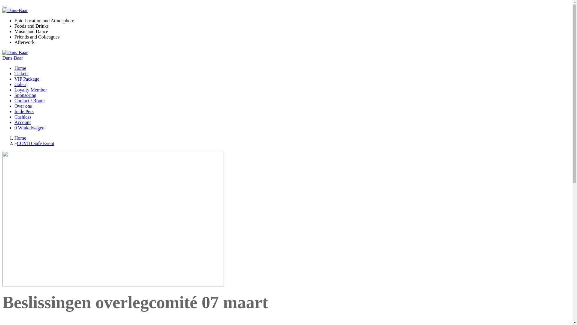 This screenshot has width=577, height=325. Describe the element at coordinates (27, 79) in the screenshot. I see `VIP Package` at that location.